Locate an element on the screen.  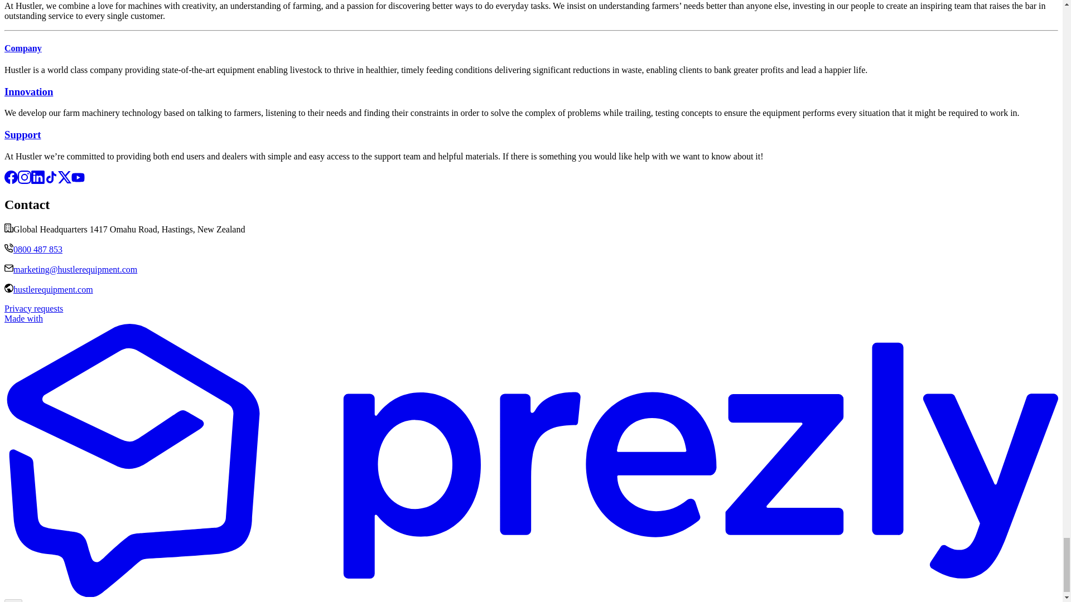
0800 487 853 is located at coordinates (37, 249).